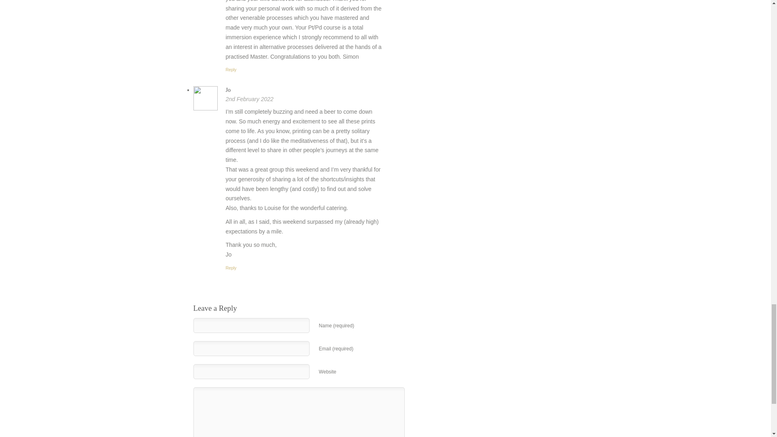 The image size is (777, 437). Describe the element at coordinates (231, 268) in the screenshot. I see `Reply` at that location.